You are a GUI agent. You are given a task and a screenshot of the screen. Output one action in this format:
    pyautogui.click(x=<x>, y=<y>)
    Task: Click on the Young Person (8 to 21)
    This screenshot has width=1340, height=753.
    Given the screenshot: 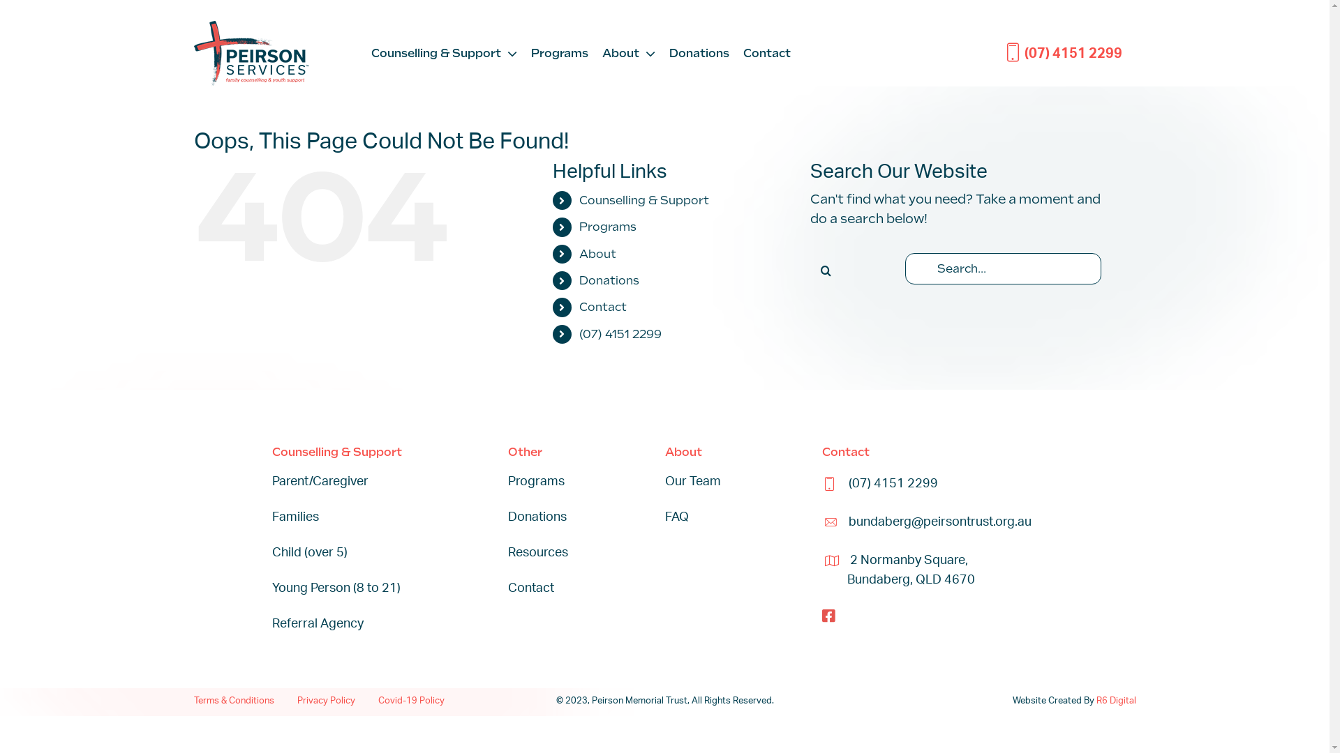 What is the action you would take?
    pyautogui.click(x=336, y=588)
    